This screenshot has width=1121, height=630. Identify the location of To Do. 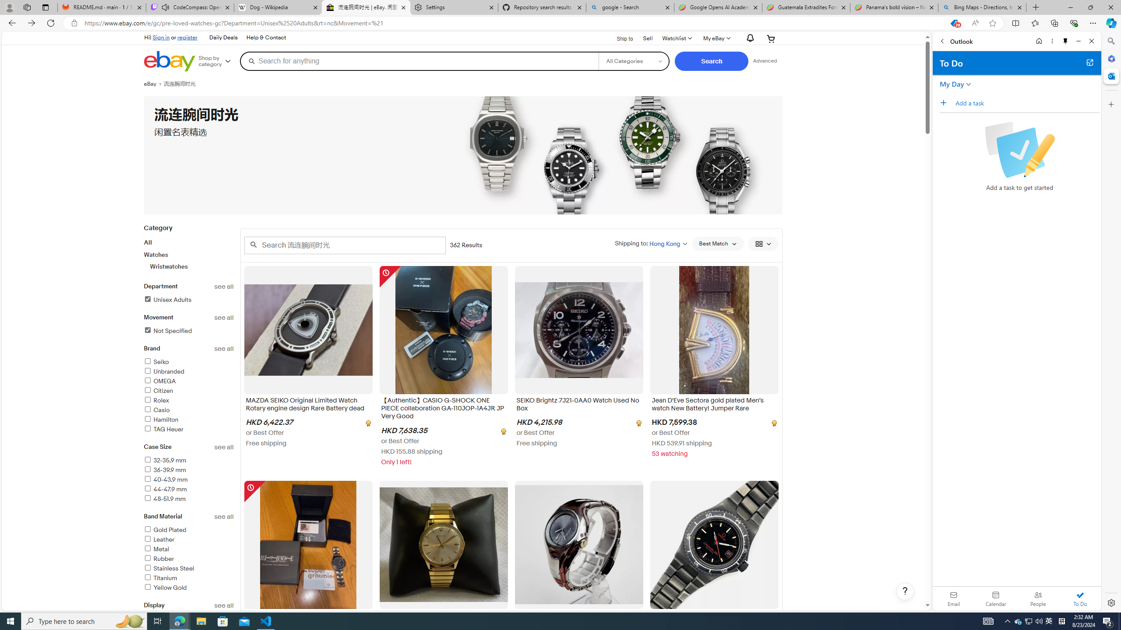
(1080, 598).